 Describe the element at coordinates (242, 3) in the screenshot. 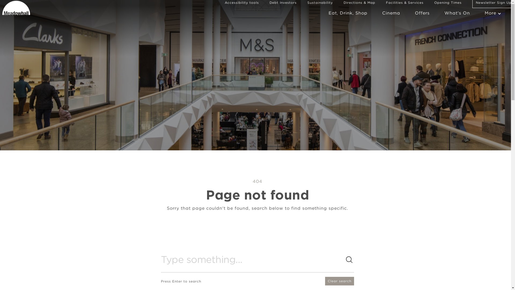

I see `Recite me tool` at that location.